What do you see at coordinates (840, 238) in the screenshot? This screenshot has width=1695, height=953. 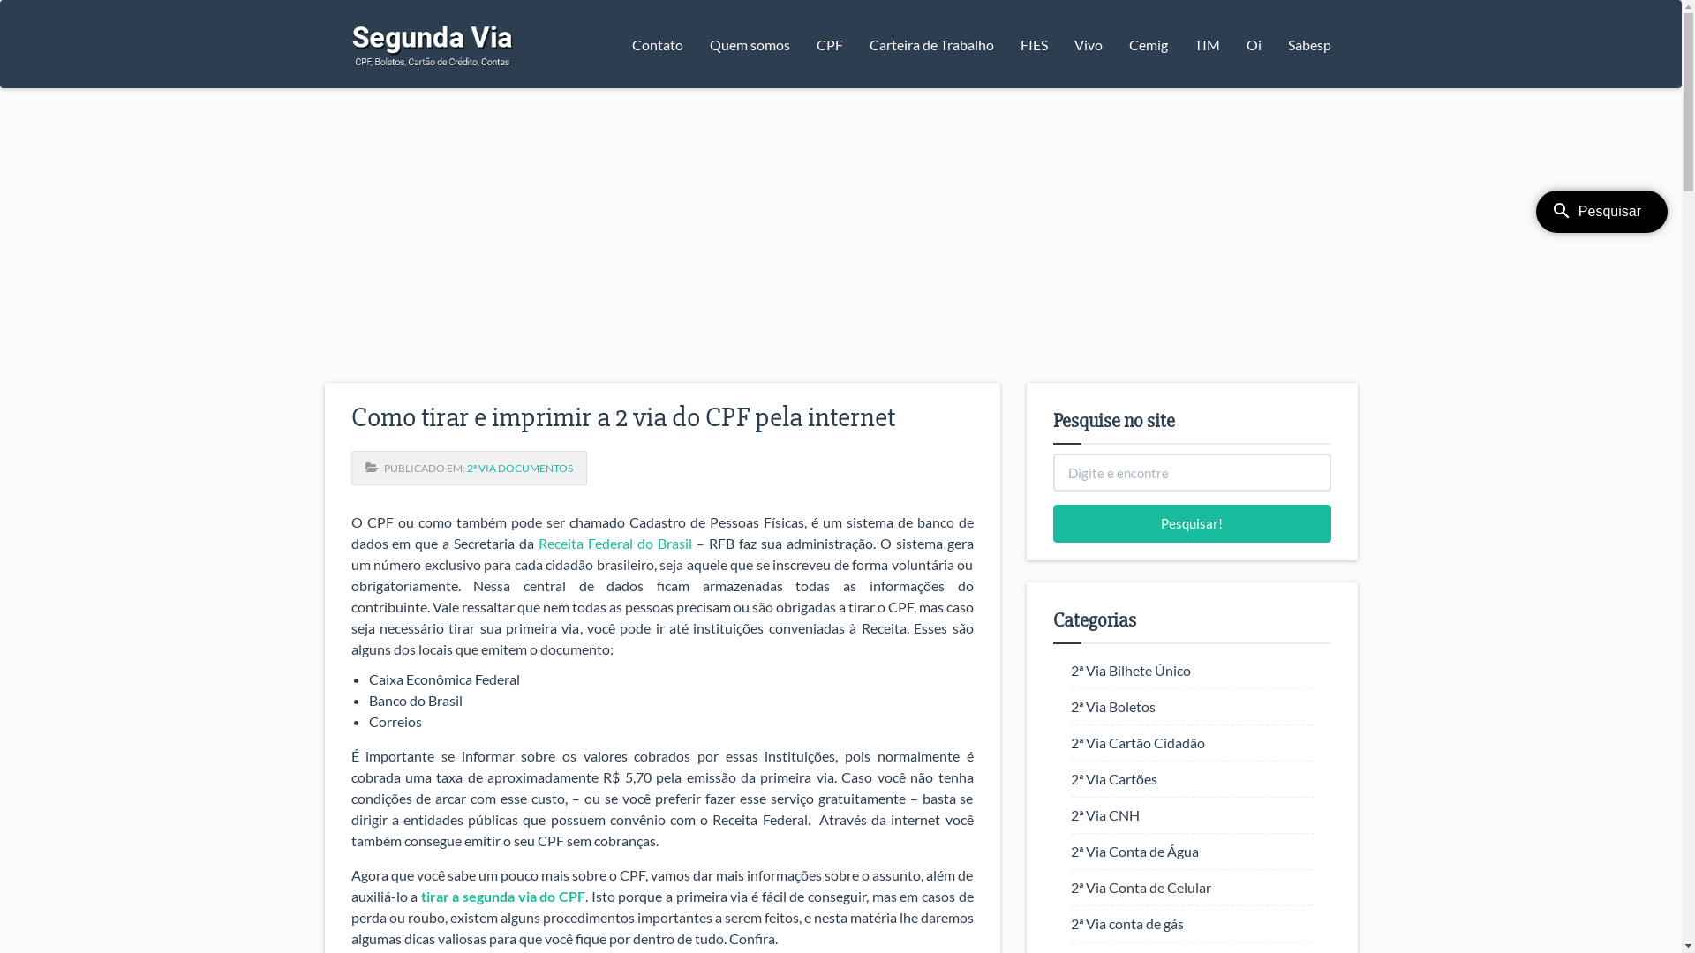 I see `Advertisement` at bounding box center [840, 238].